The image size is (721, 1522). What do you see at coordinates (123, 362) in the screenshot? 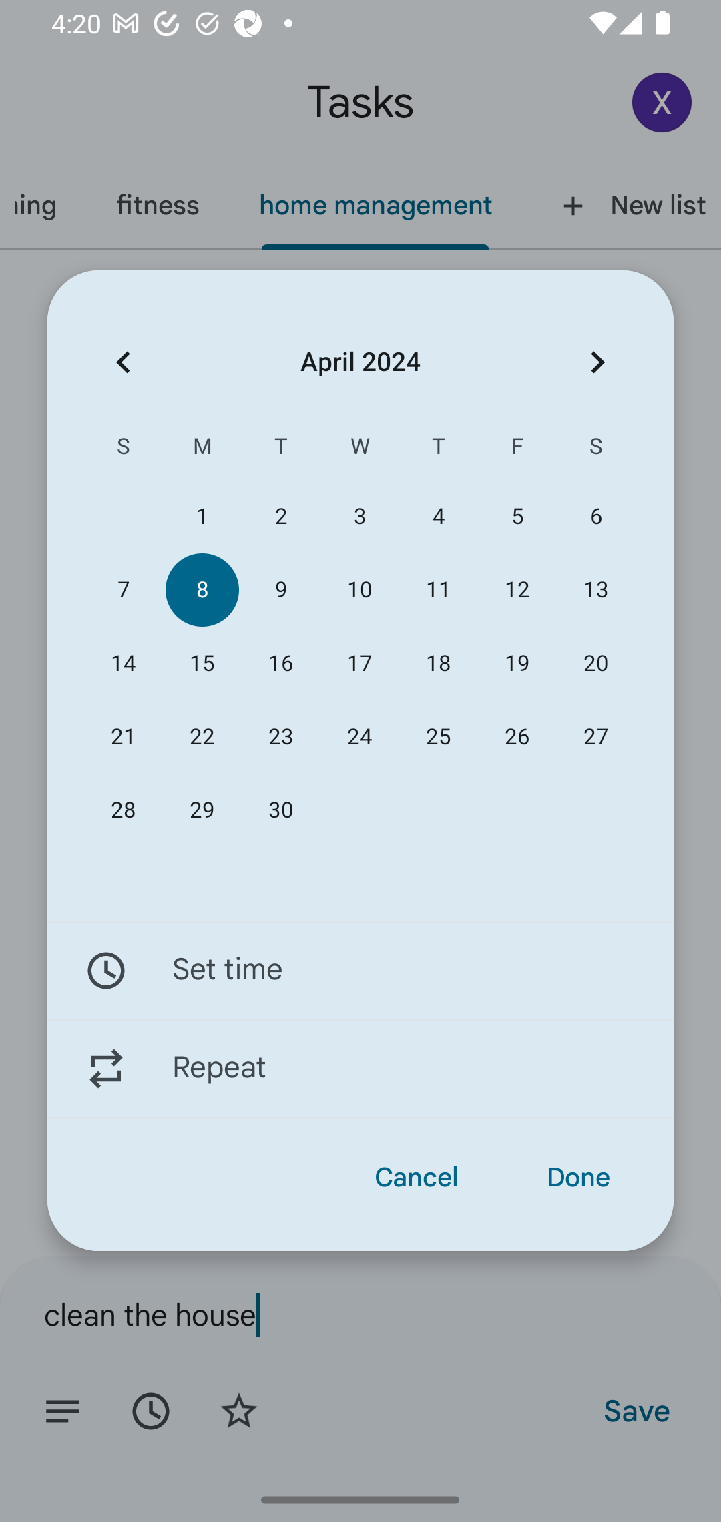
I see `Previous month` at bounding box center [123, 362].